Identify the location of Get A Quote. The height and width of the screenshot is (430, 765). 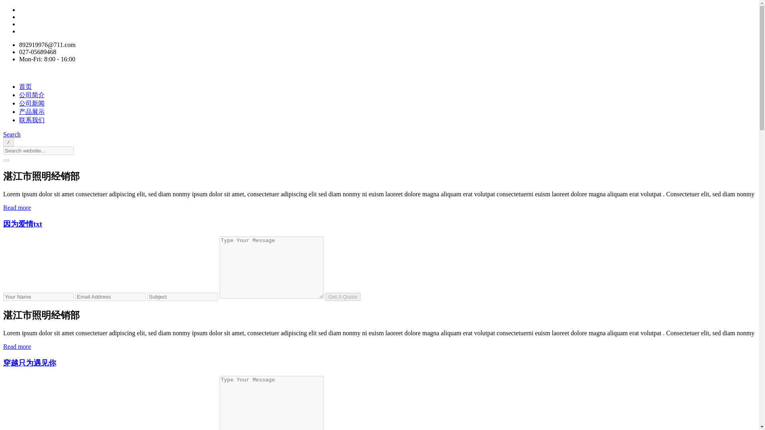
(343, 297).